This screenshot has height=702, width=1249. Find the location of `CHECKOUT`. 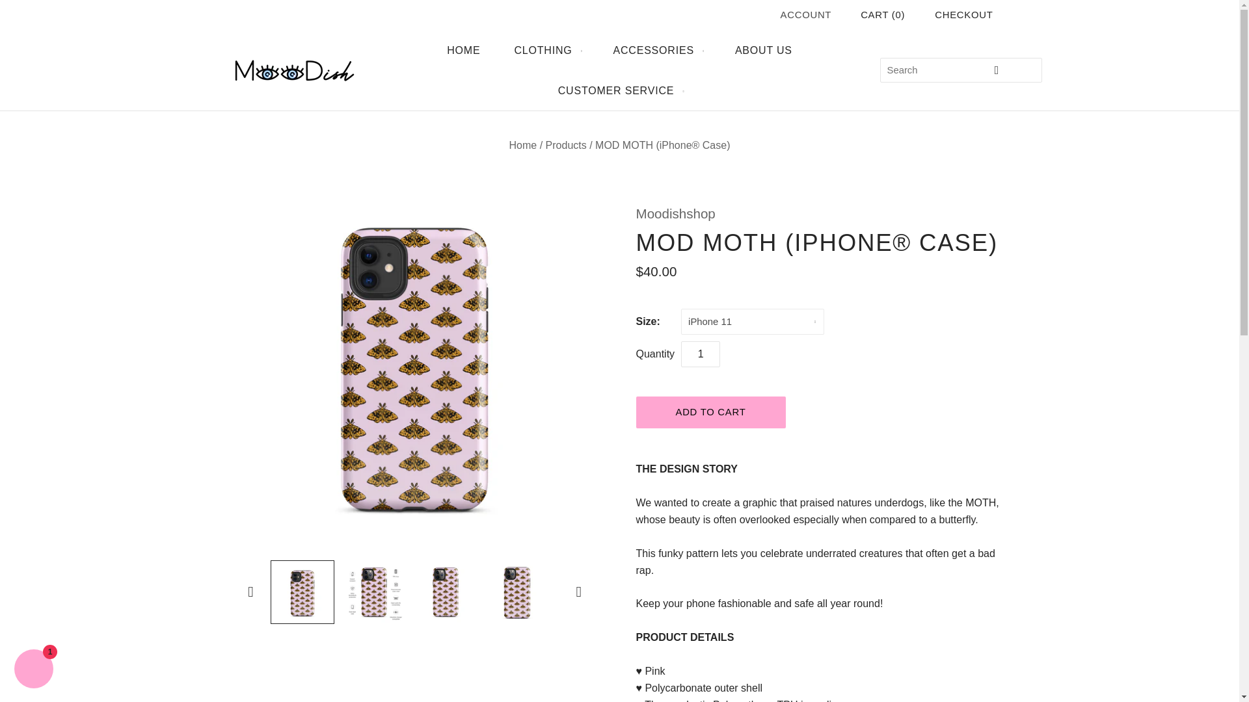

CHECKOUT is located at coordinates (963, 14).